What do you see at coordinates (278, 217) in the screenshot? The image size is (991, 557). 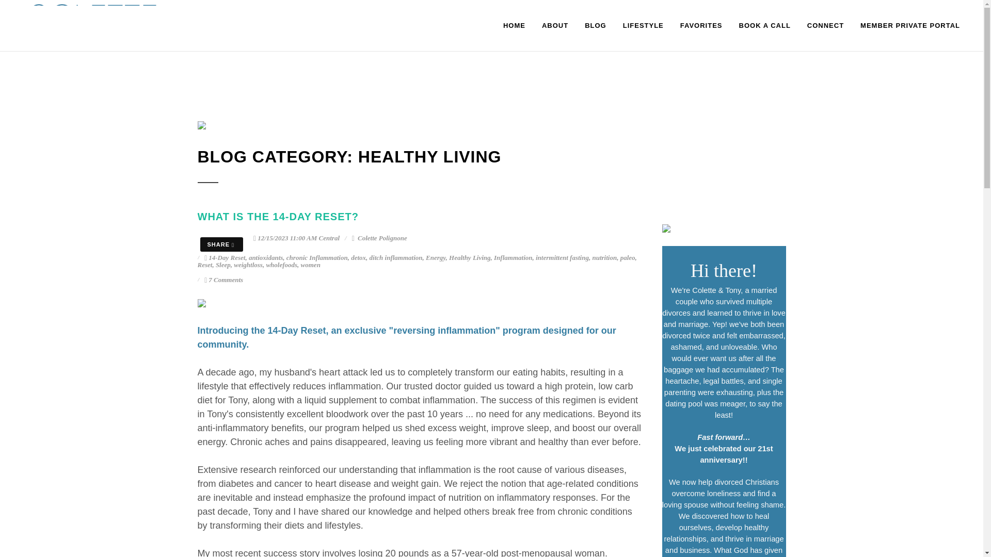 I see `WHAT IS THE 14-DAY RESET?` at bounding box center [278, 217].